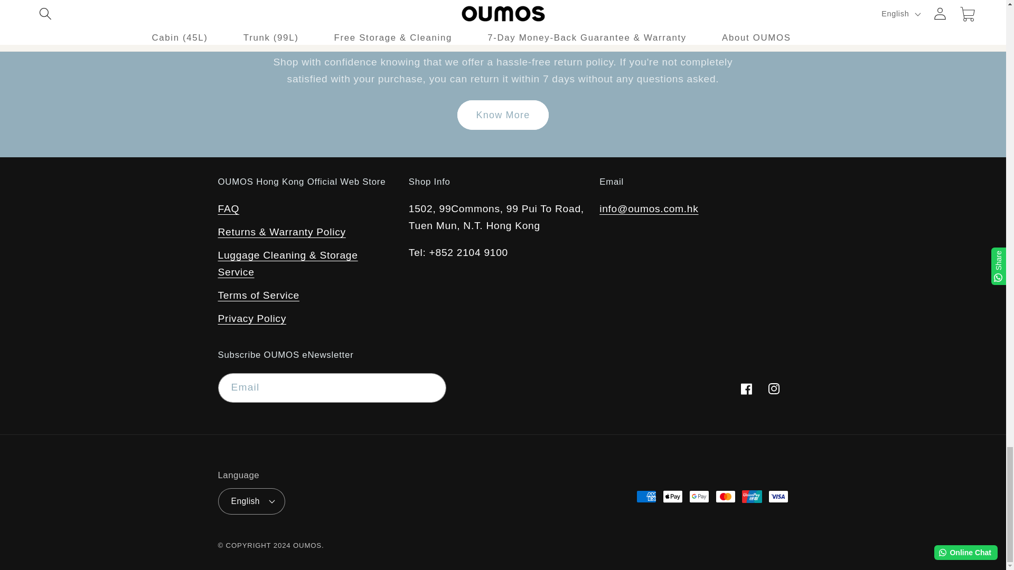  Describe the element at coordinates (228, 210) in the screenshot. I see `FAQ` at that location.